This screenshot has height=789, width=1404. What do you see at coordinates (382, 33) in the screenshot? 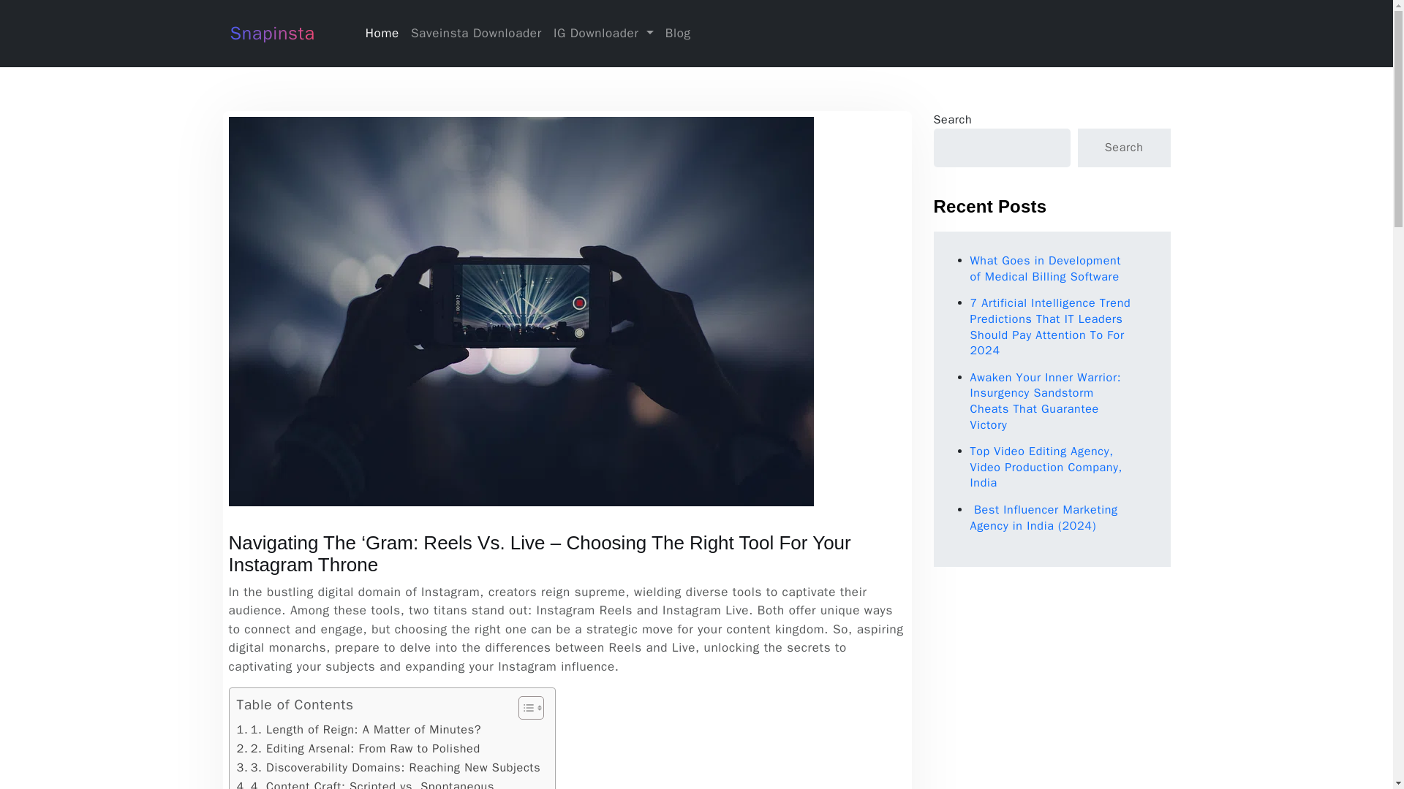
I see `Home` at bounding box center [382, 33].